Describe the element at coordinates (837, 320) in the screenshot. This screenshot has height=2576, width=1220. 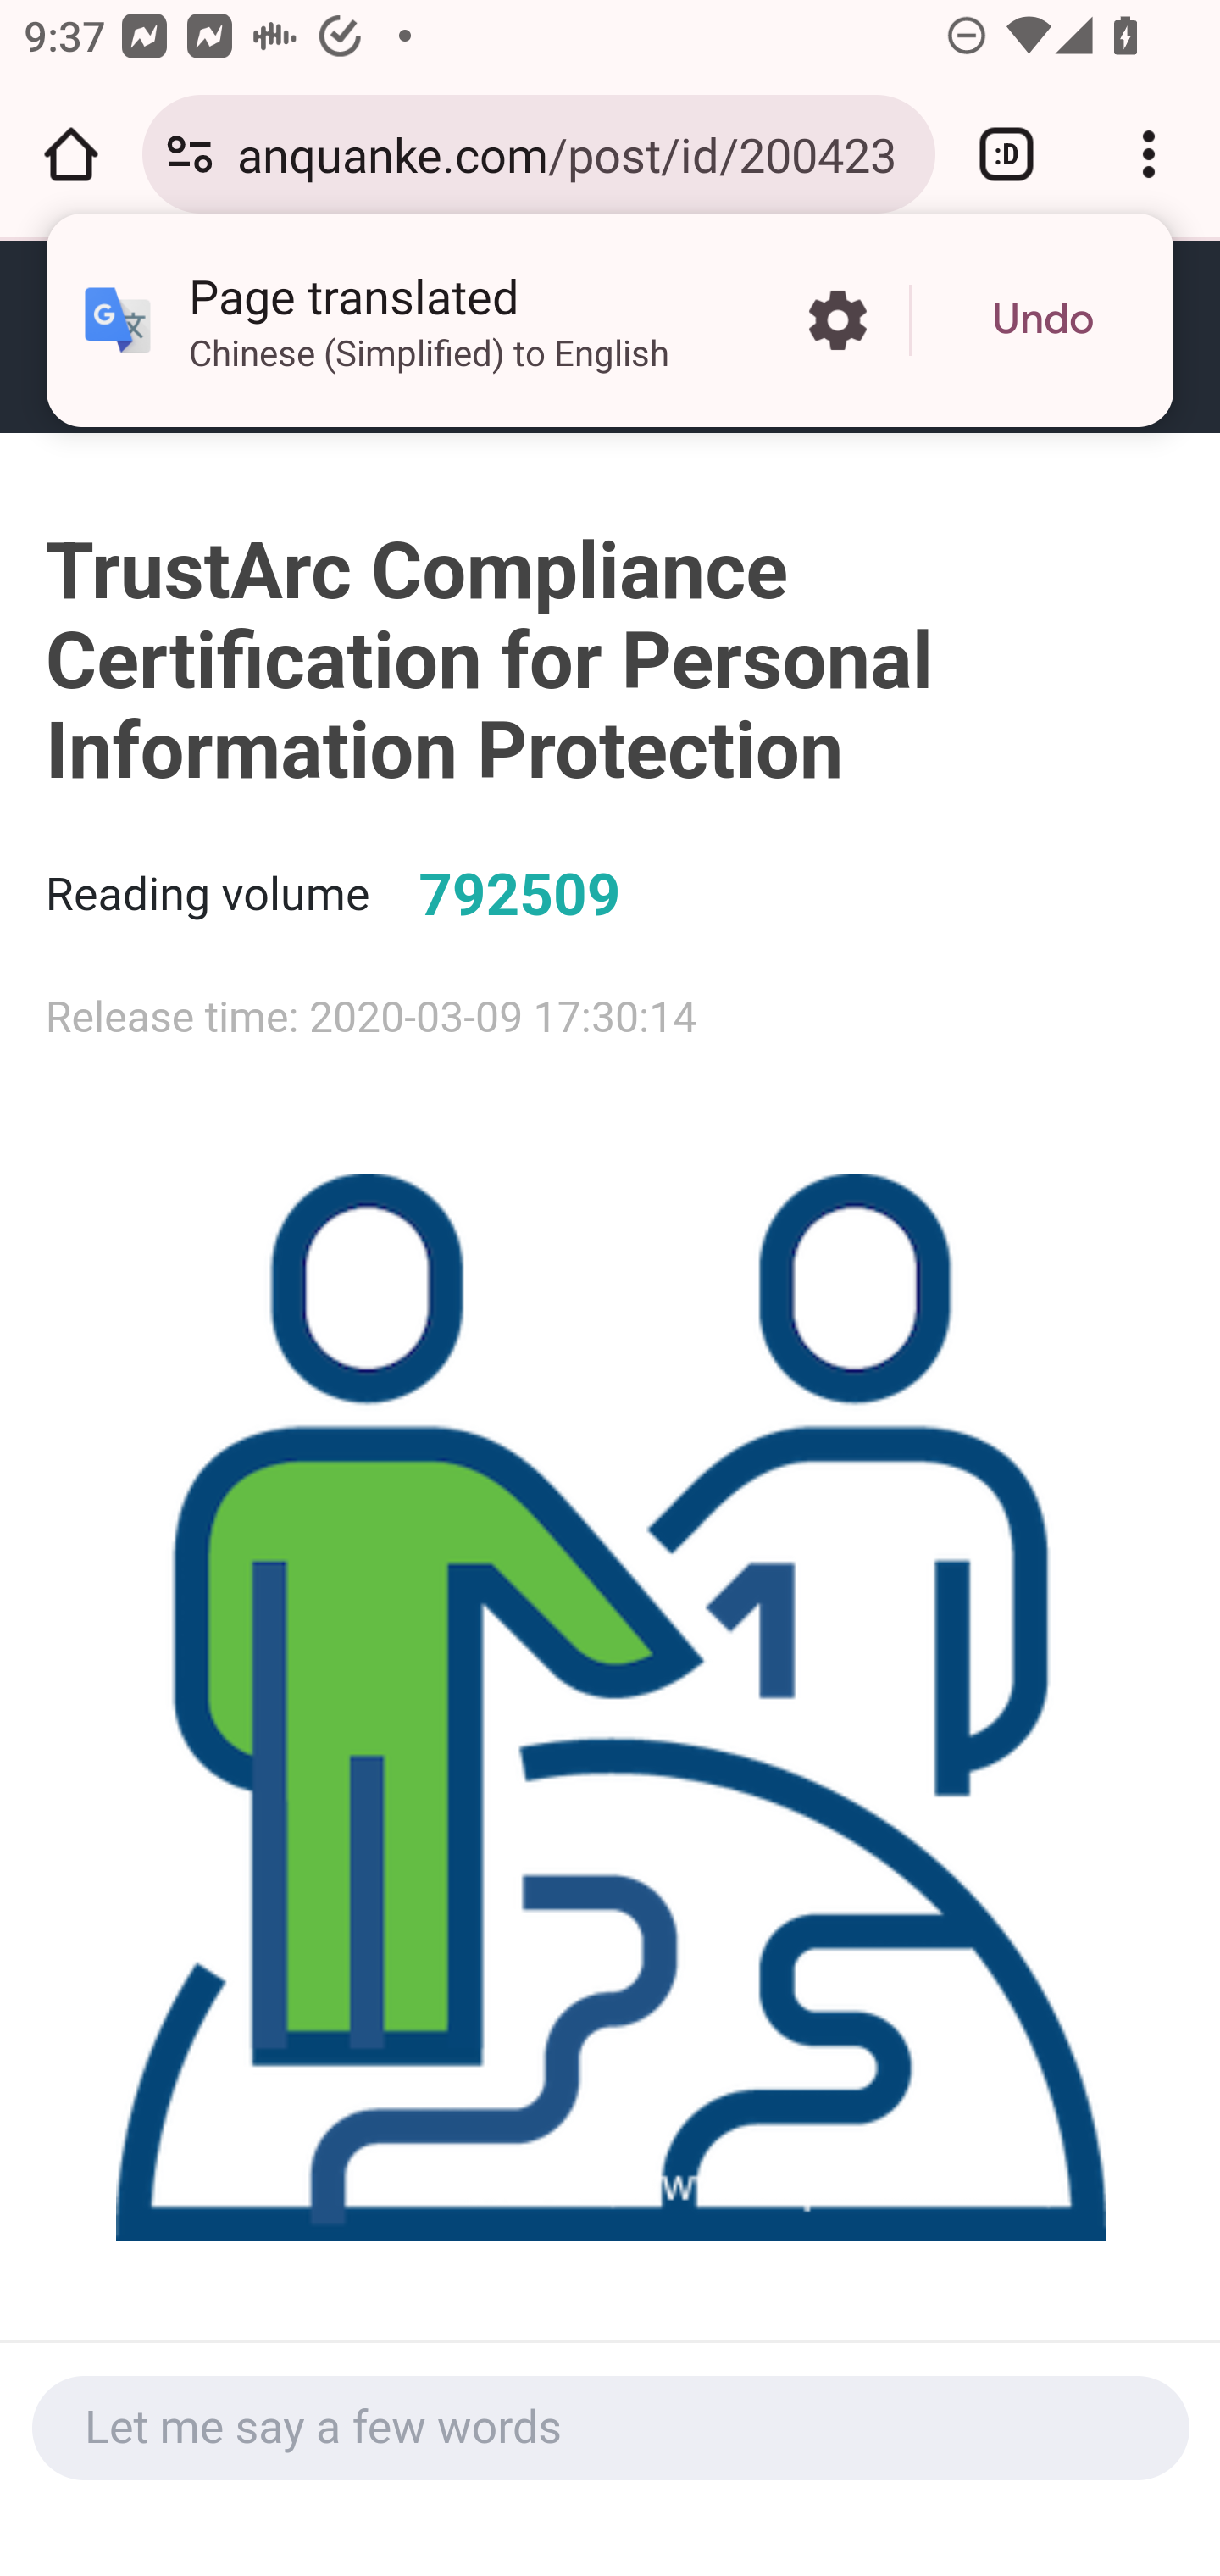
I see `More options in the Page translated` at that location.